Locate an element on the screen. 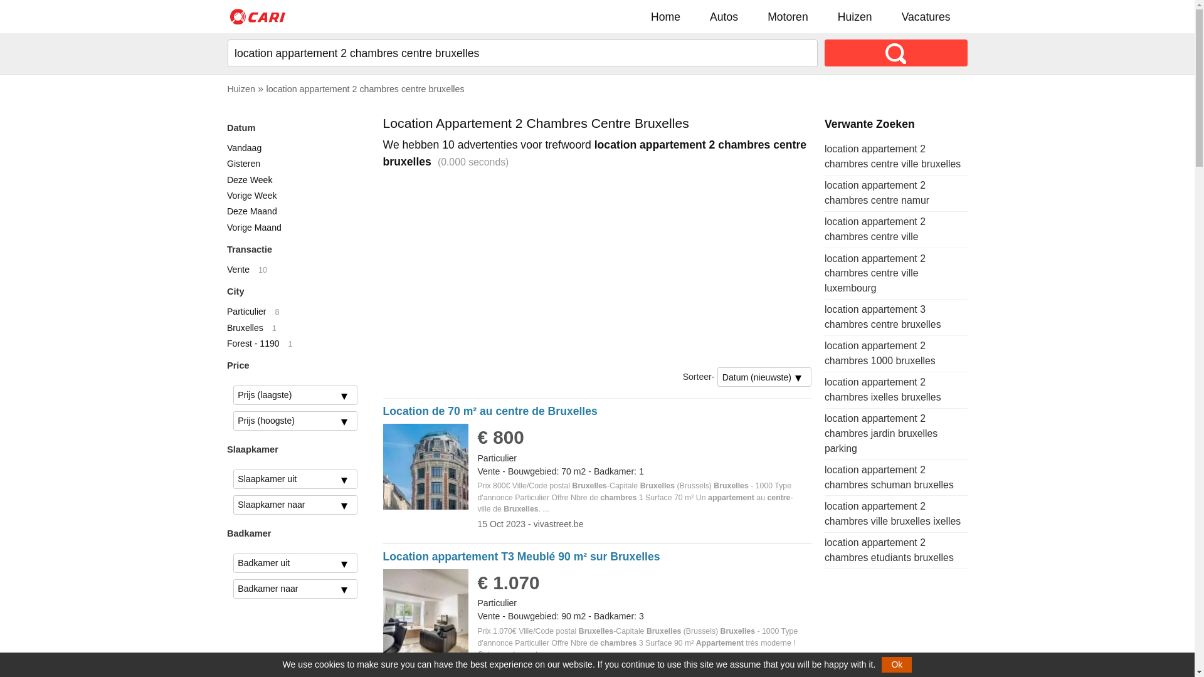 The image size is (1204, 677). location appartement 2 chambres centre bruxelles is located at coordinates (365, 89).